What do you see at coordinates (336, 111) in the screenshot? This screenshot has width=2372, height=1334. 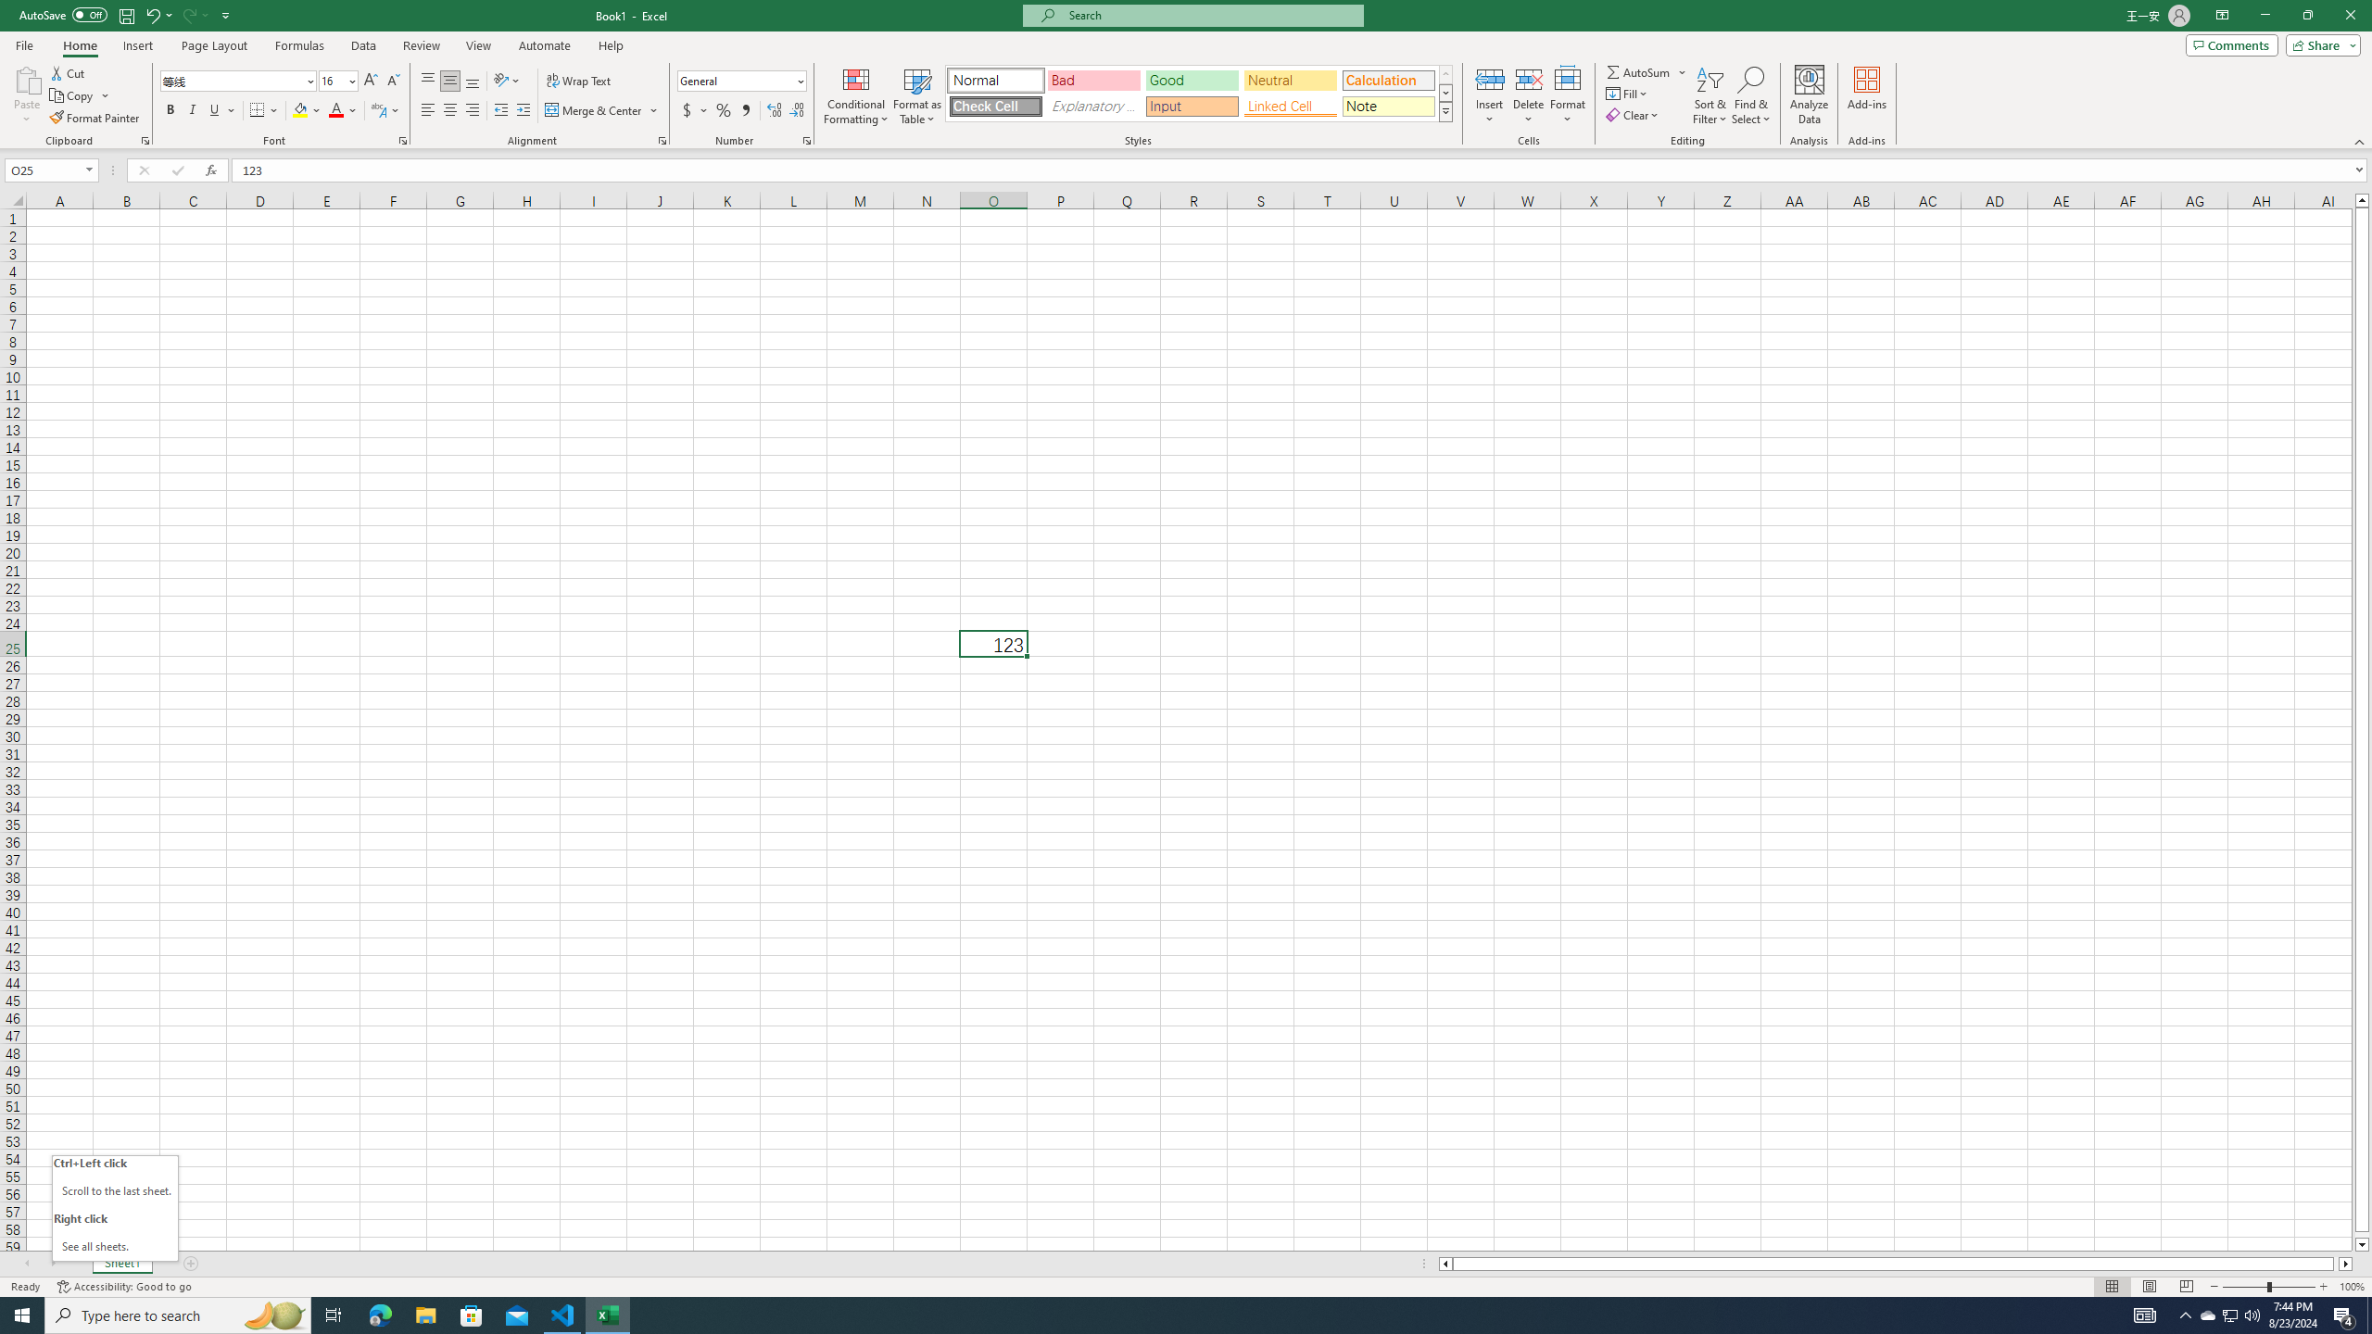 I see `Font Color RGB(255, 0, 0)` at bounding box center [336, 111].